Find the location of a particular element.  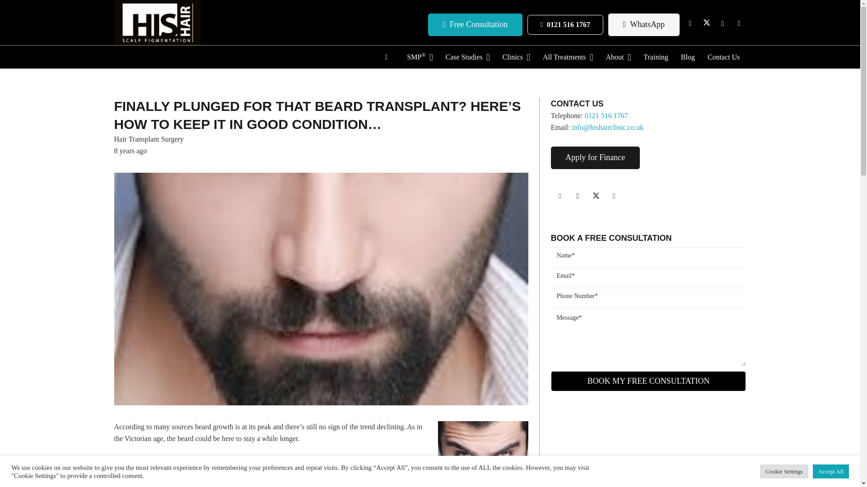

0121 516 1767 is located at coordinates (564, 25).